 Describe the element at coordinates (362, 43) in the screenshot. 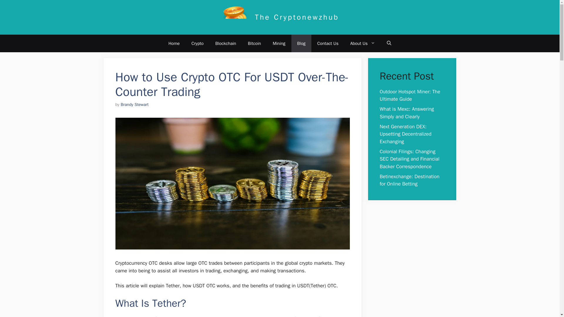

I see `About Us` at that location.